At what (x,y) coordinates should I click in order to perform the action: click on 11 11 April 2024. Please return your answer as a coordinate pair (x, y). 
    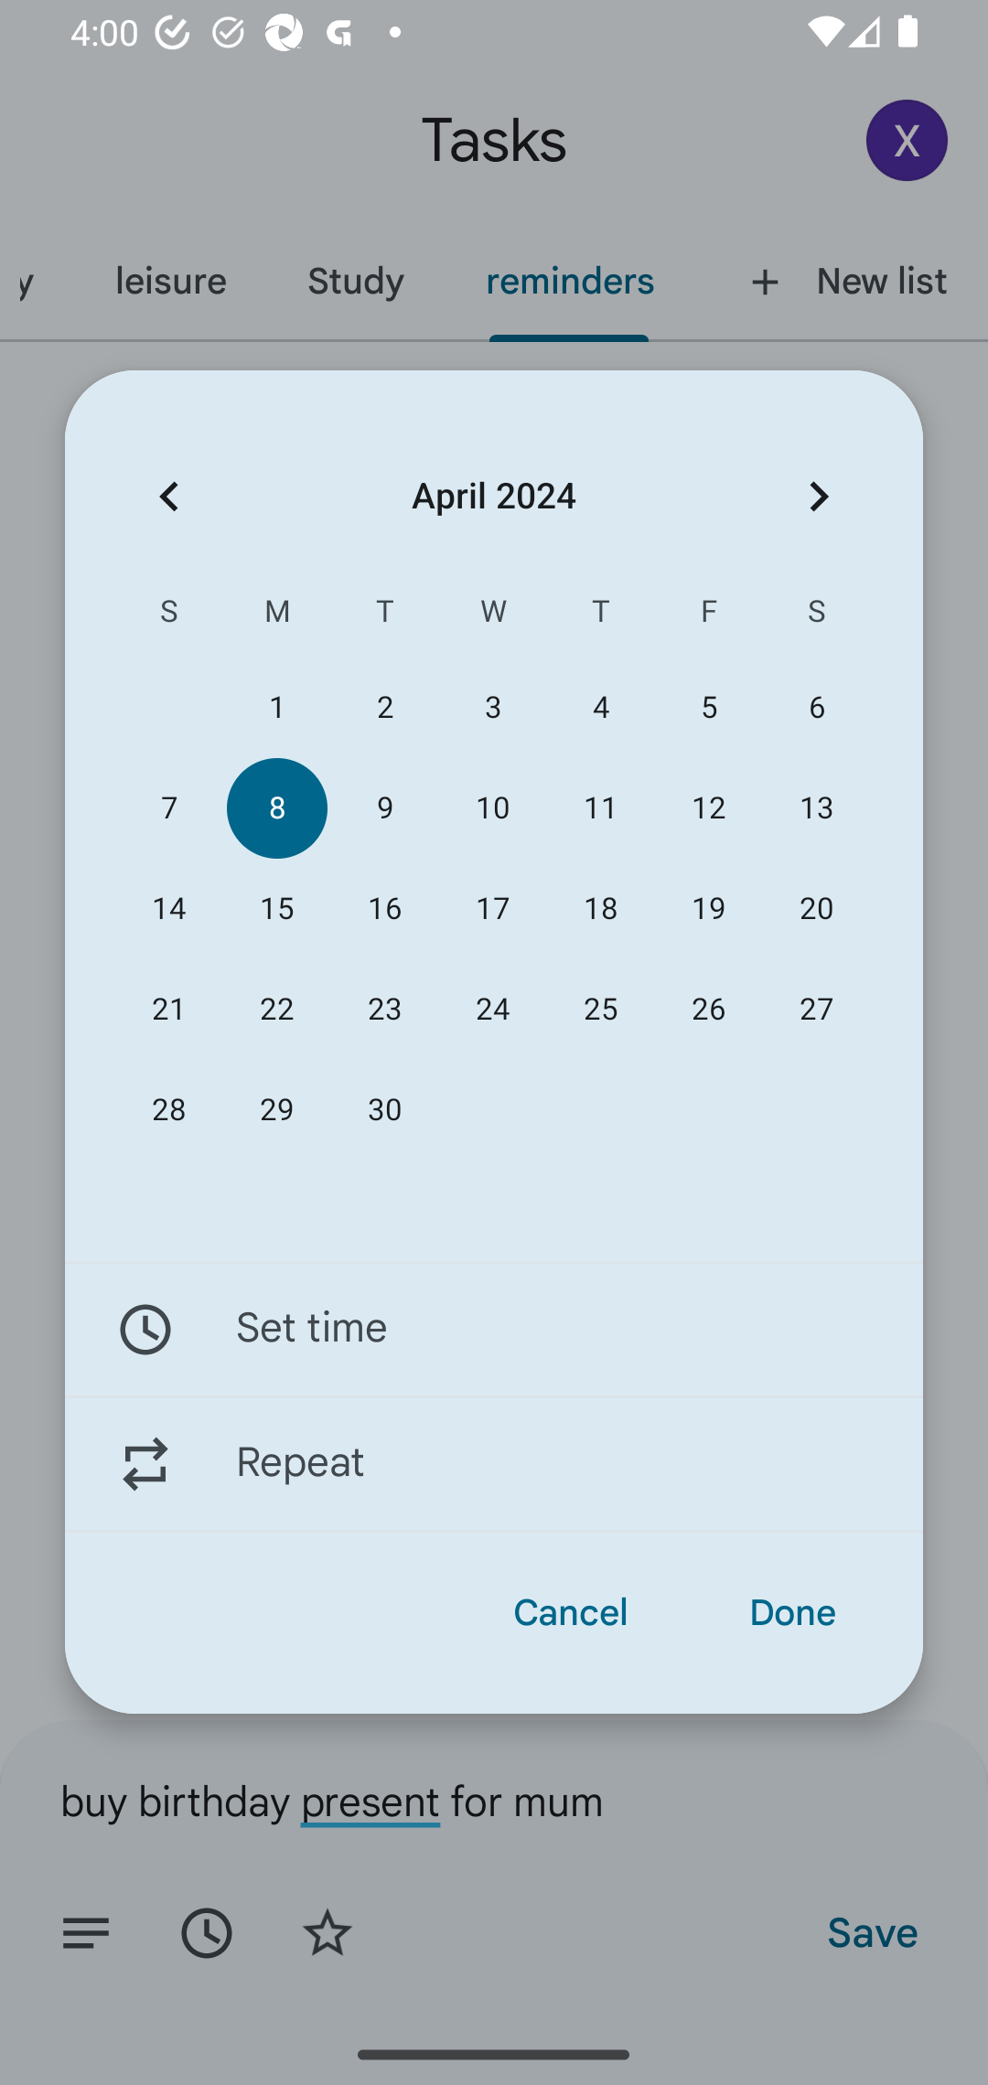
    Looking at the image, I should click on (601, 808).